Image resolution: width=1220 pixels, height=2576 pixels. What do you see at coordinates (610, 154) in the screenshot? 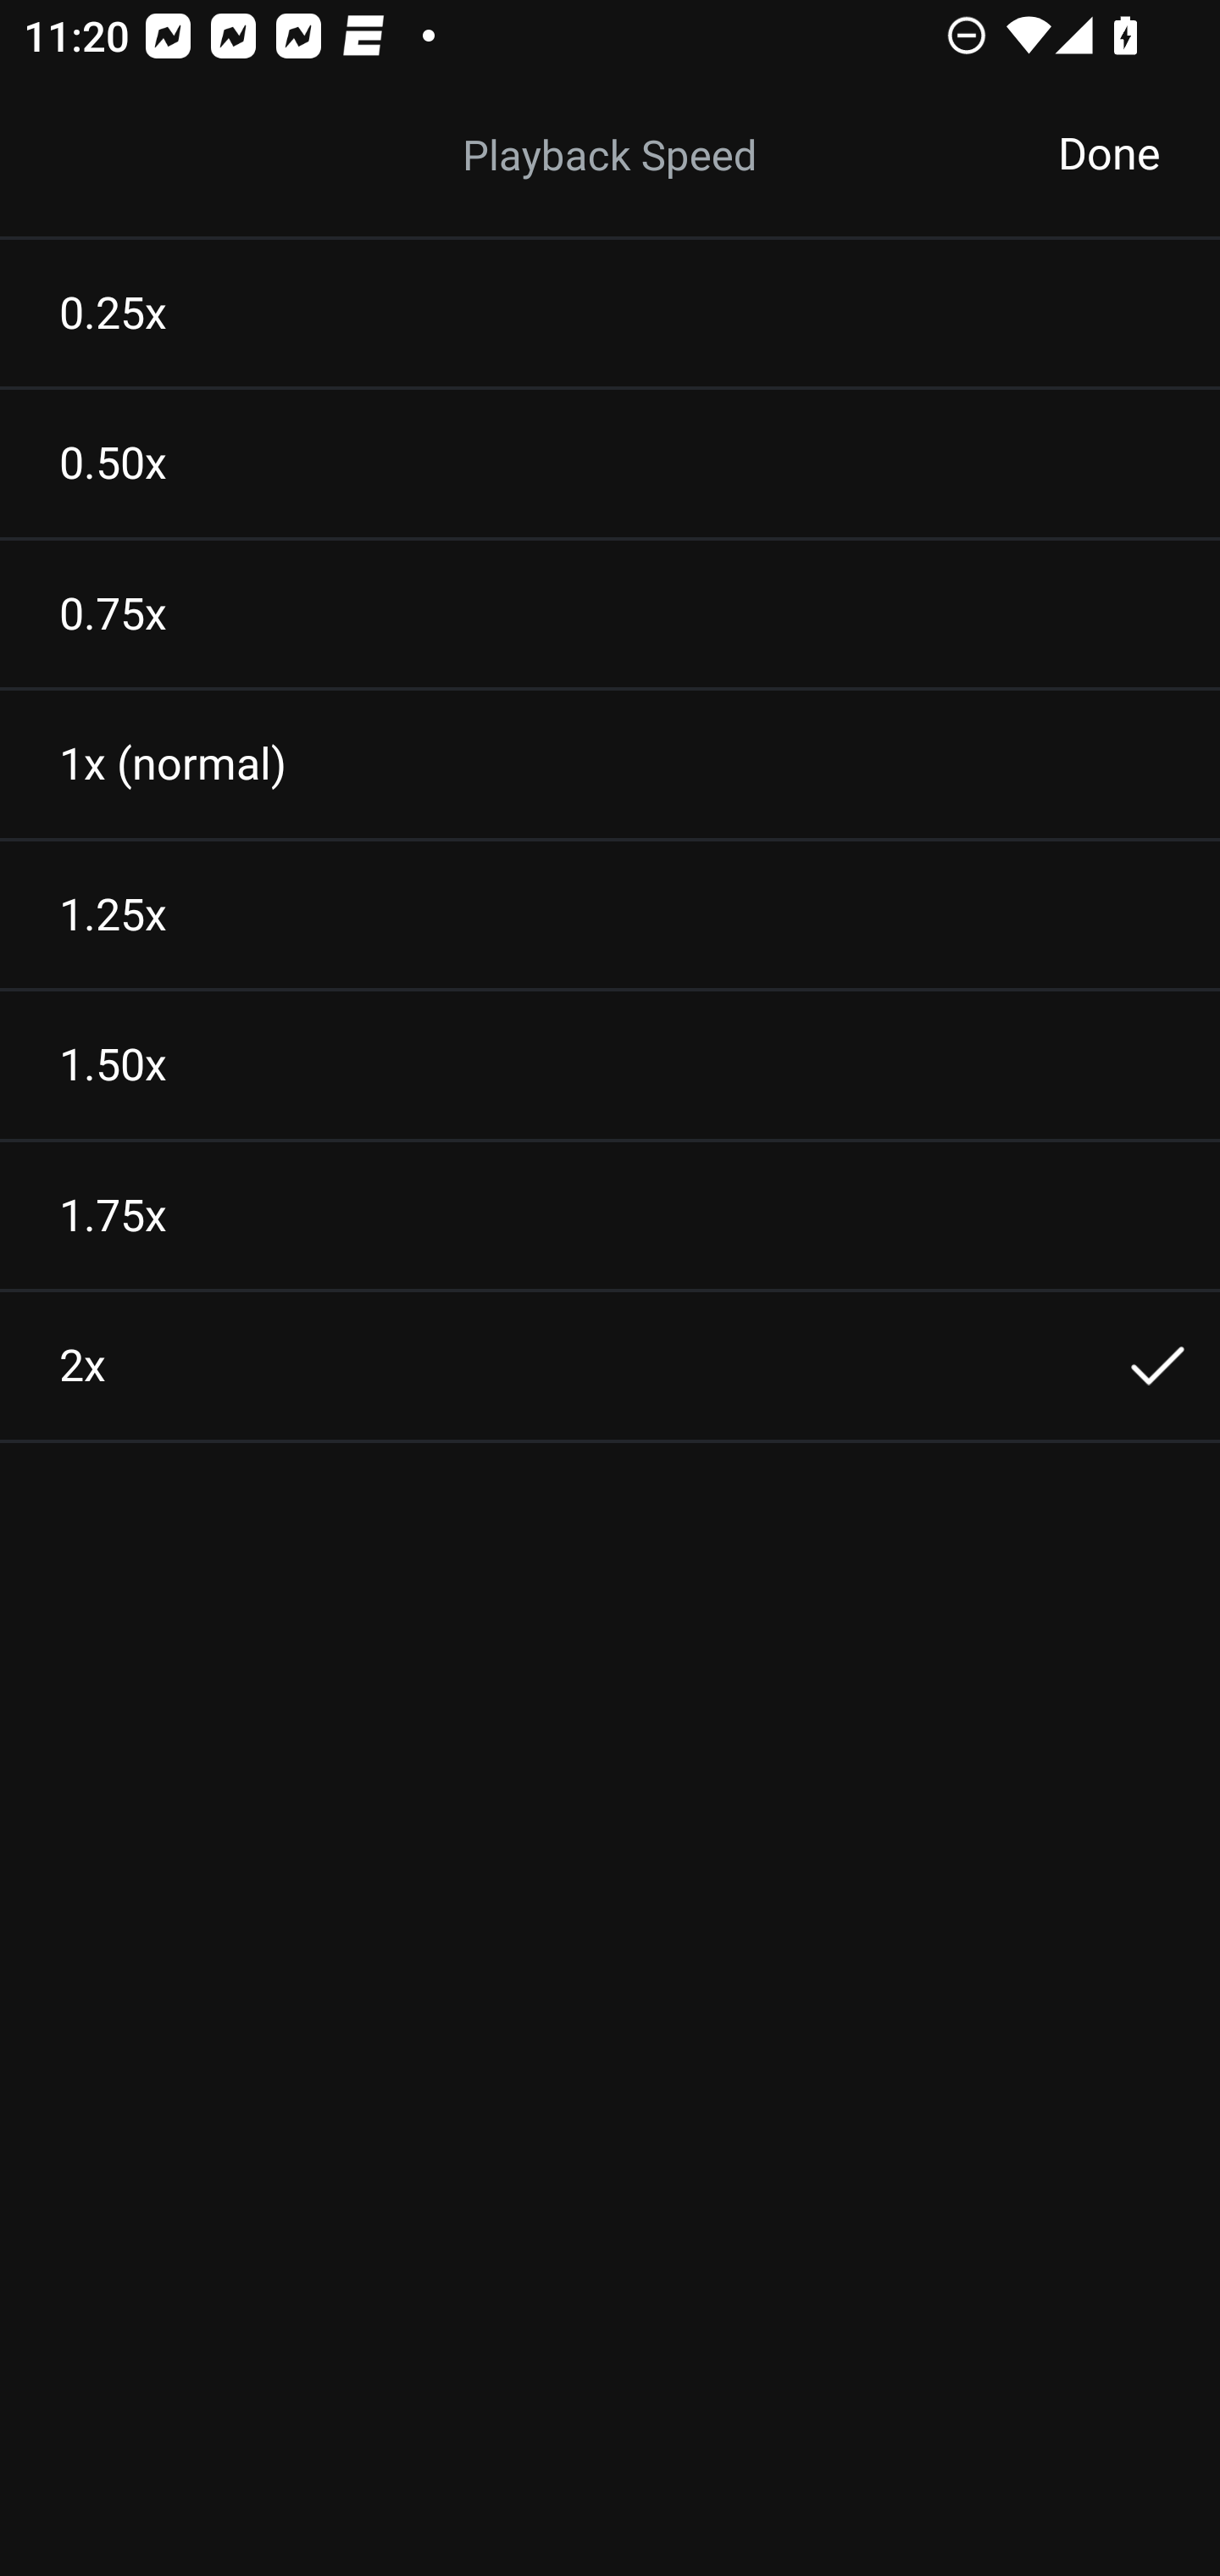
I see `Listening` at bounding box center [610, 154].